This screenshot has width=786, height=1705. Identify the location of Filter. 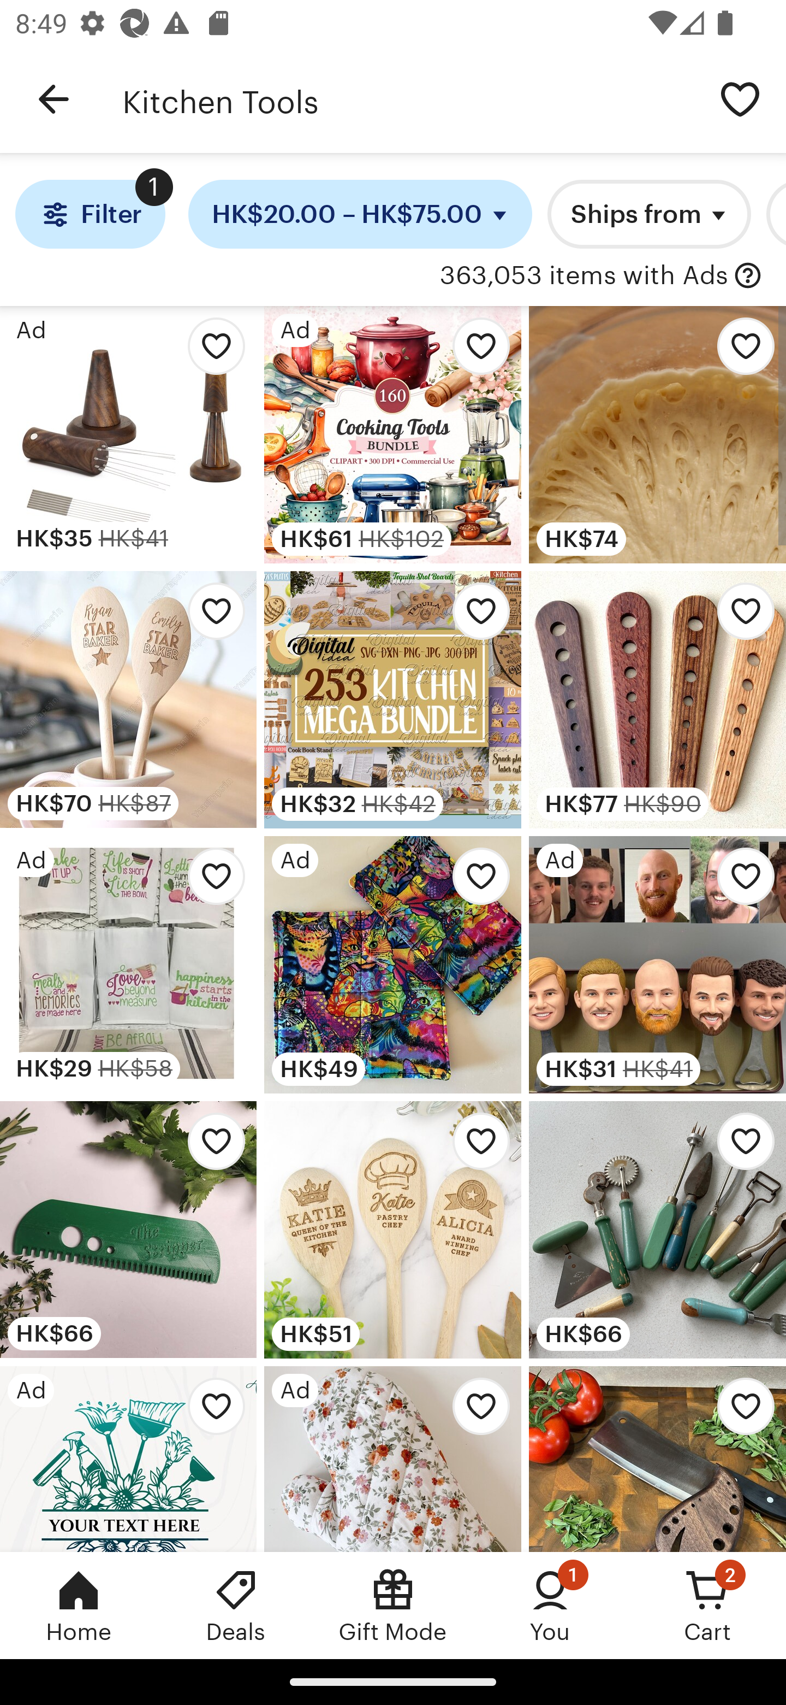
(90, 214).